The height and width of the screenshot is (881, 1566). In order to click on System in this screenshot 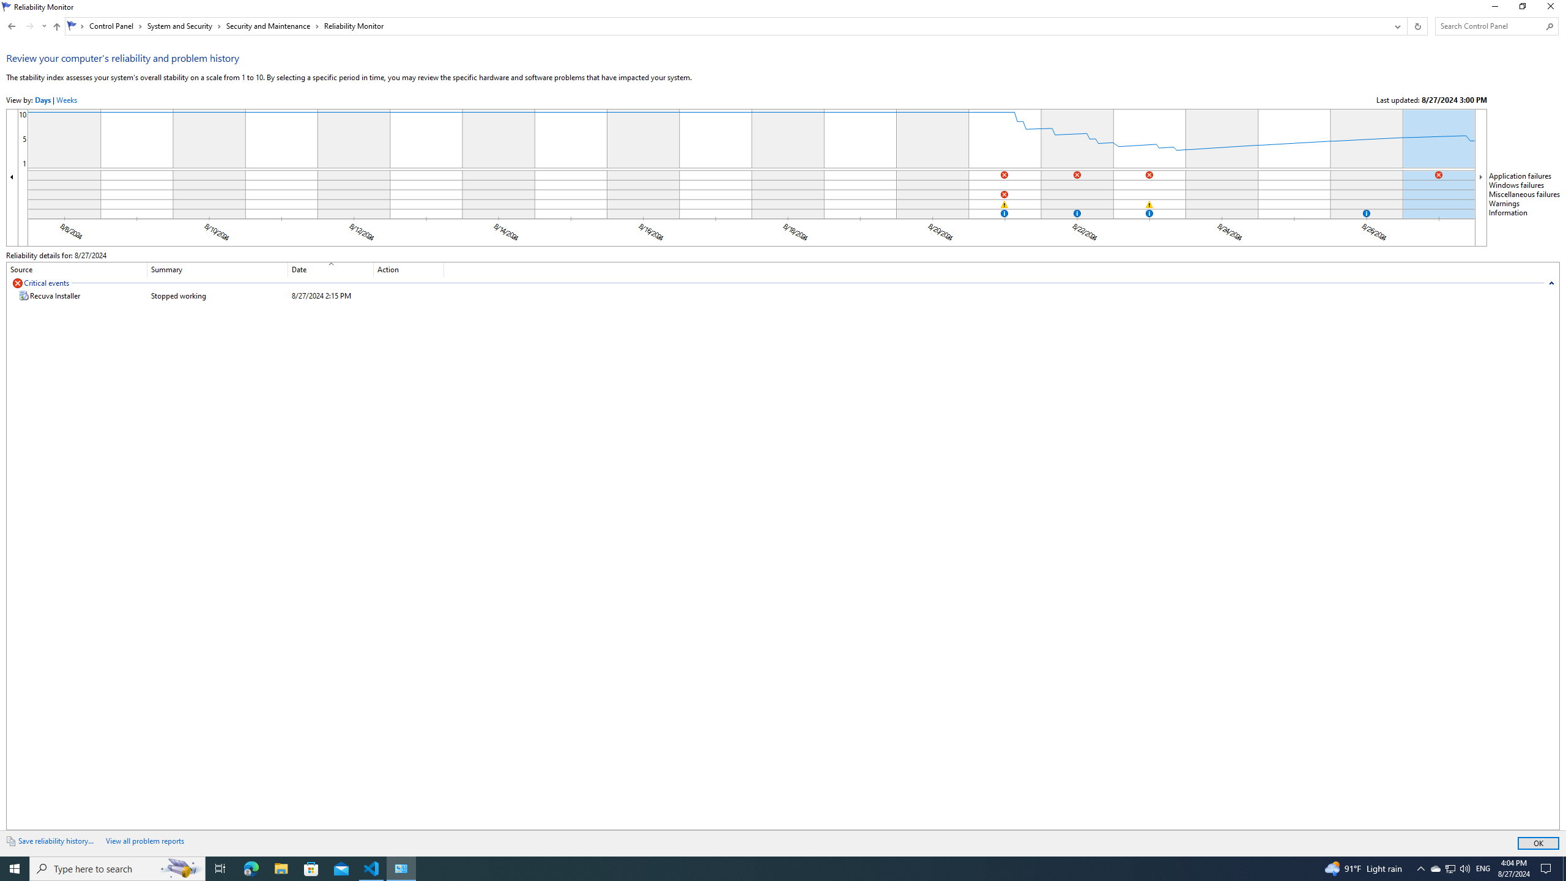, I will do `click(7, 6)`.